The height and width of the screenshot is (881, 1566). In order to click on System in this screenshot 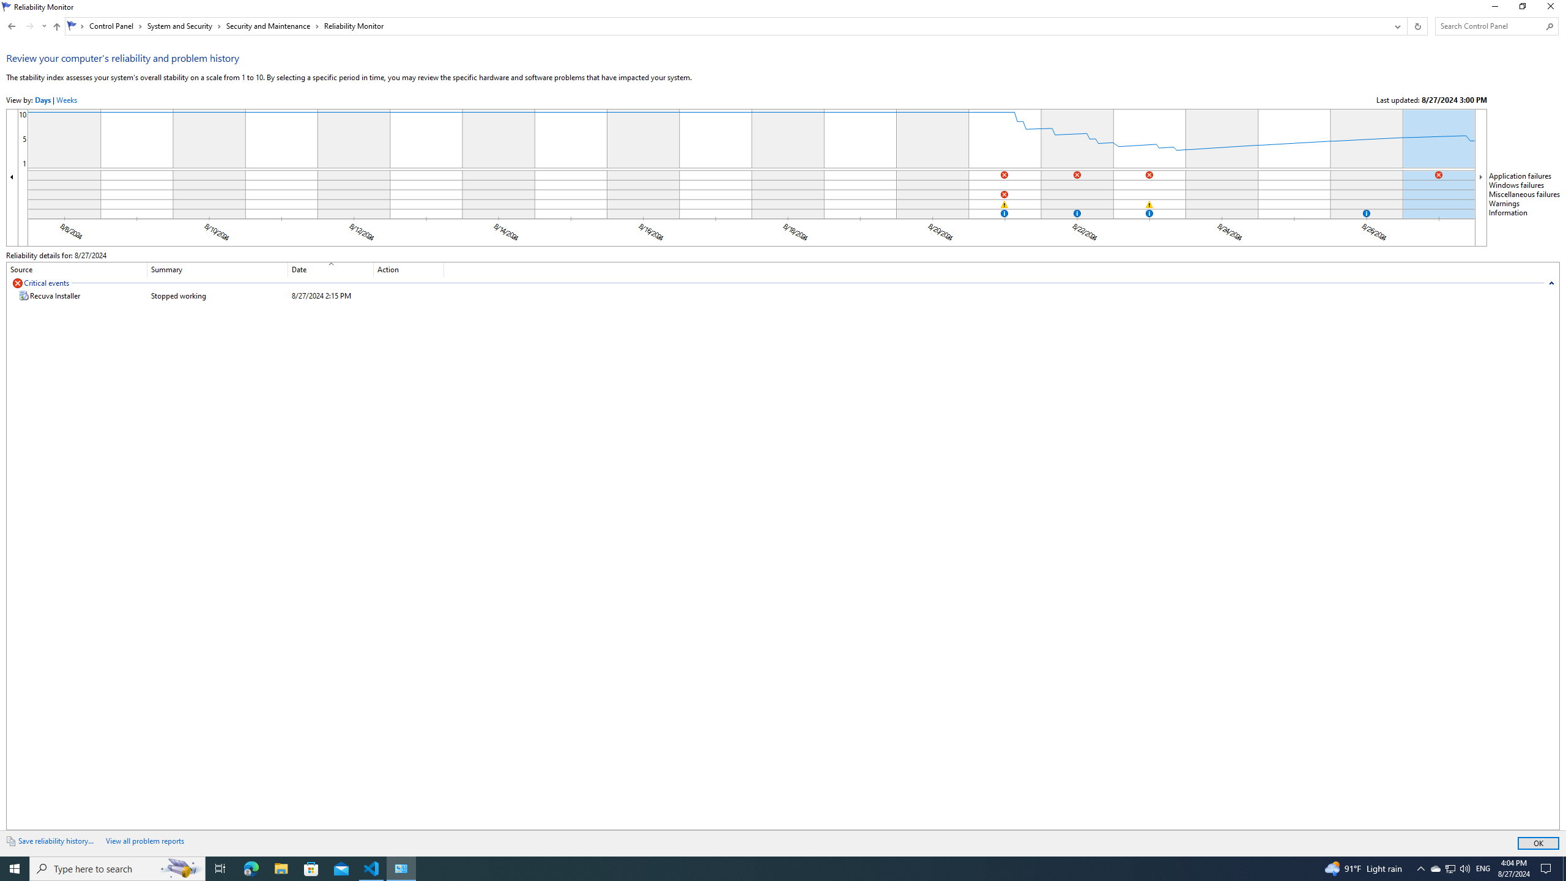, I will do `click(7, 6)`.